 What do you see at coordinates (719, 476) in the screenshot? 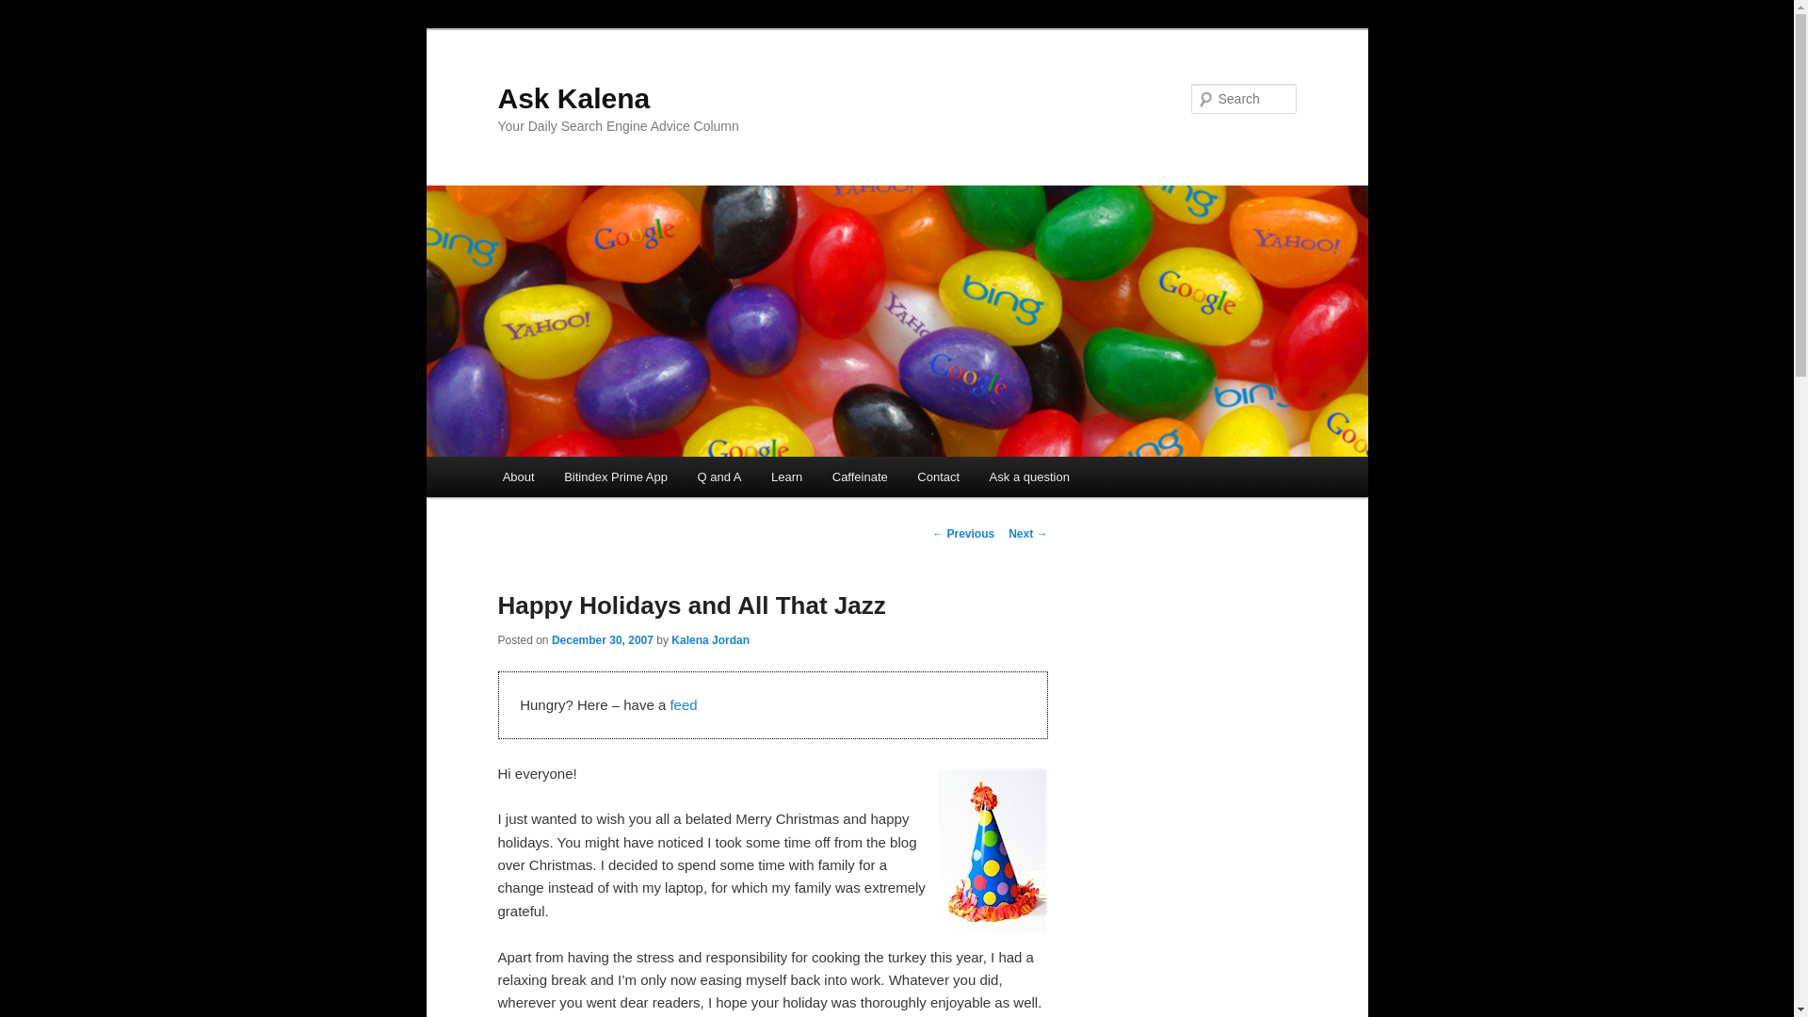
I see `Q and A` at bounding box center [719, 476].